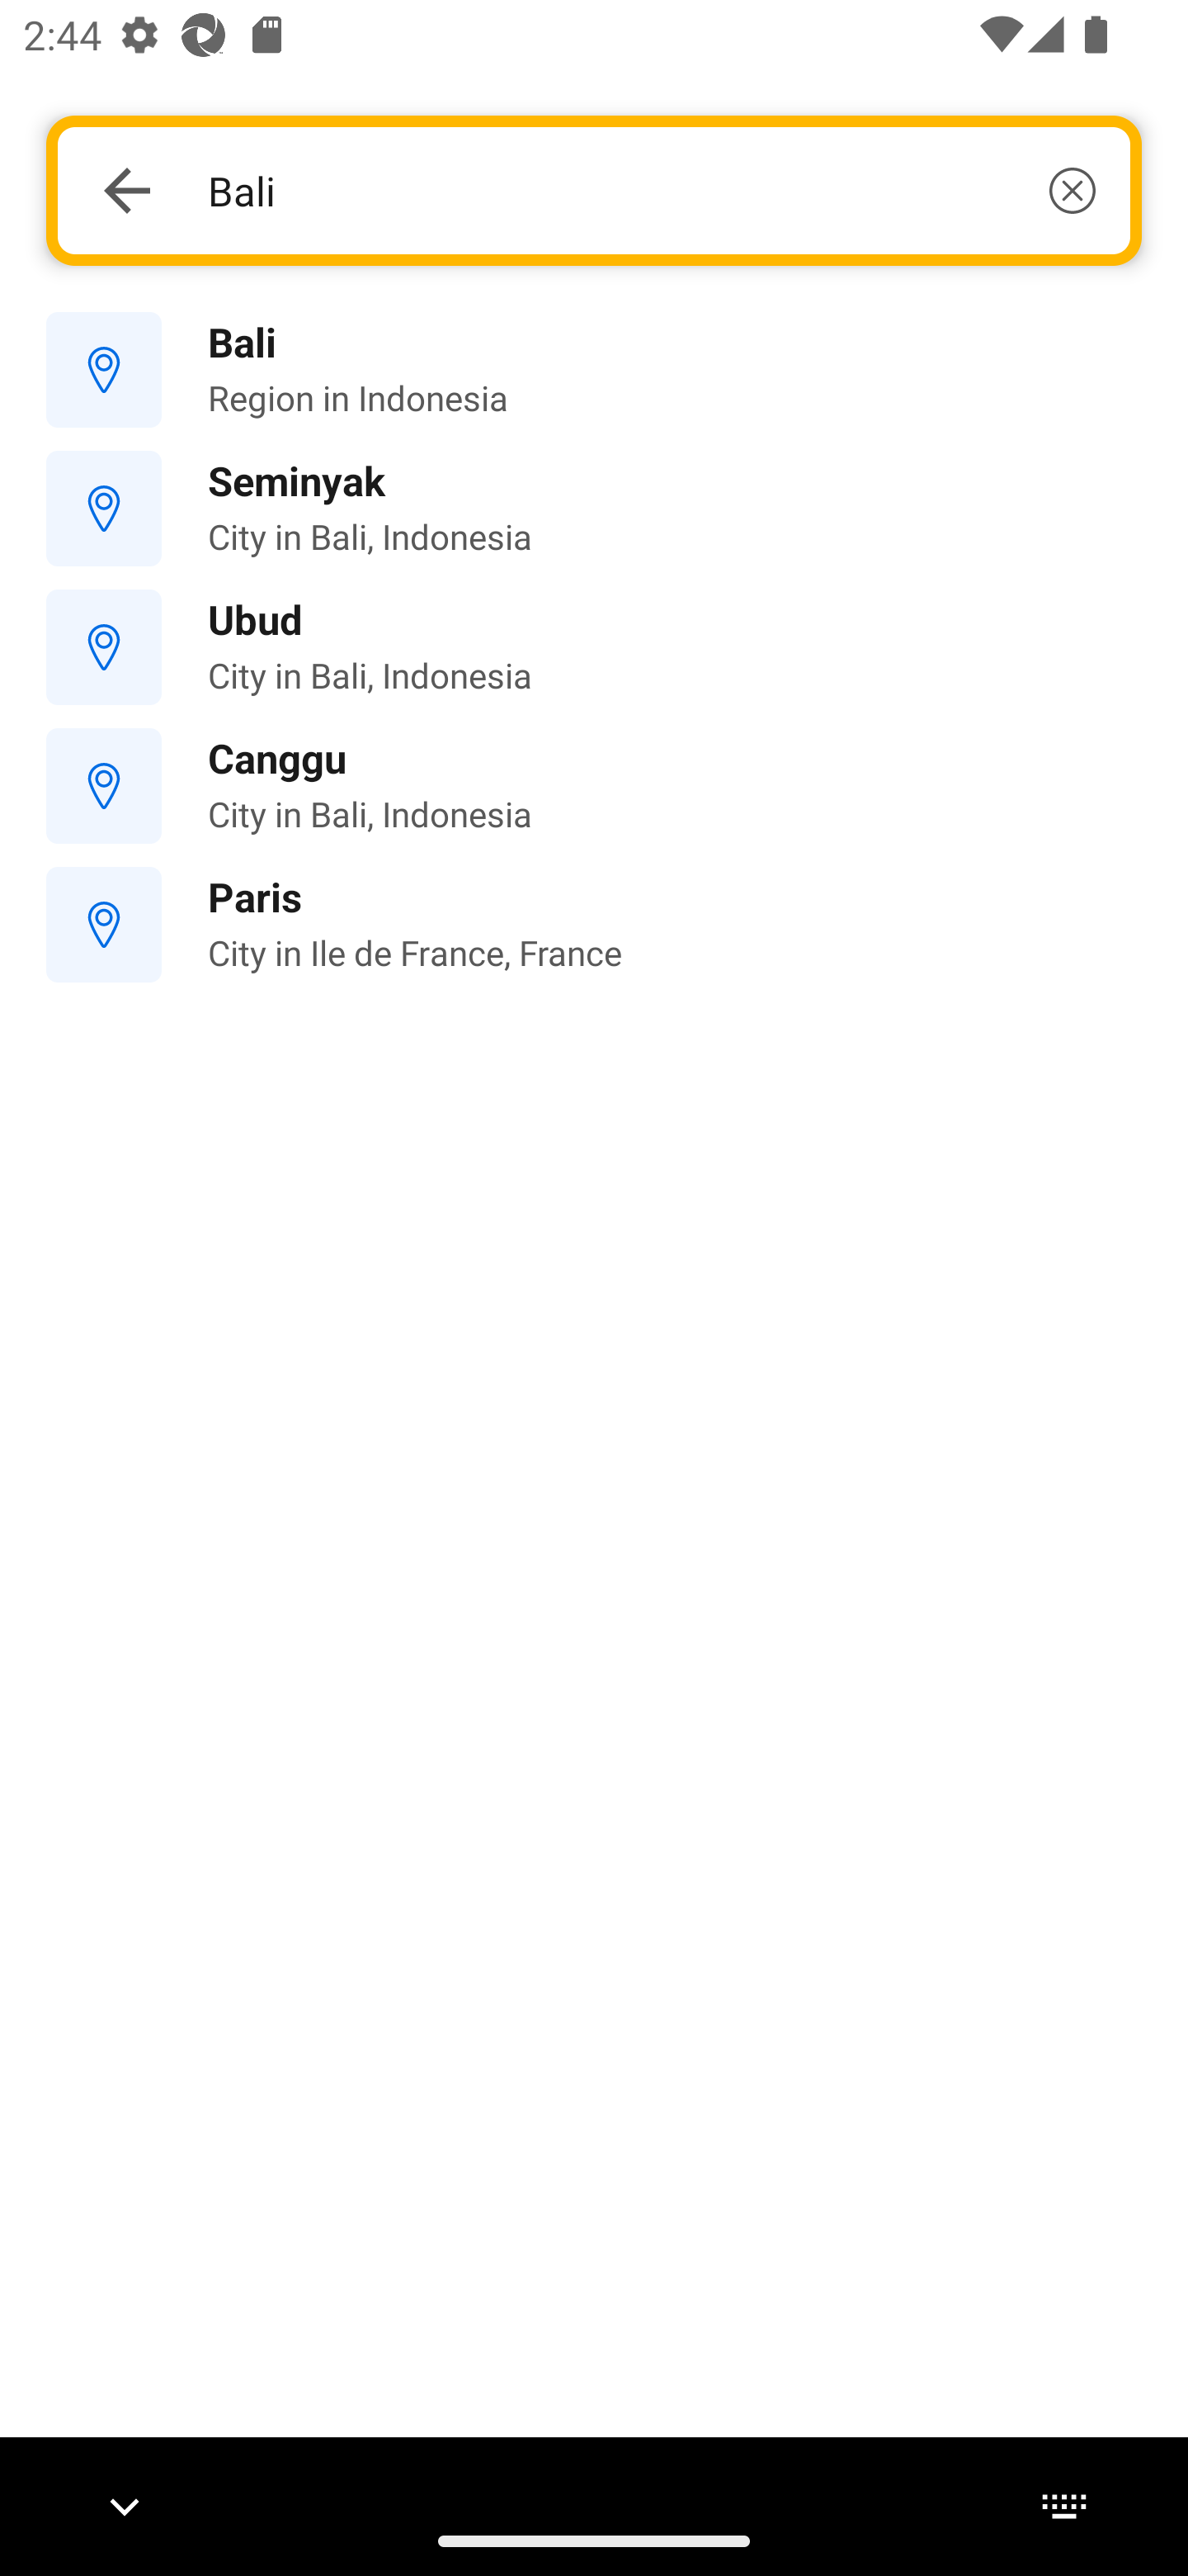 The height and width of the screenshot is (2576, 1188). Describe the element at coordinates (594, 925) in the screenshot. I see `Paris City in Ile de France, France` at that location.